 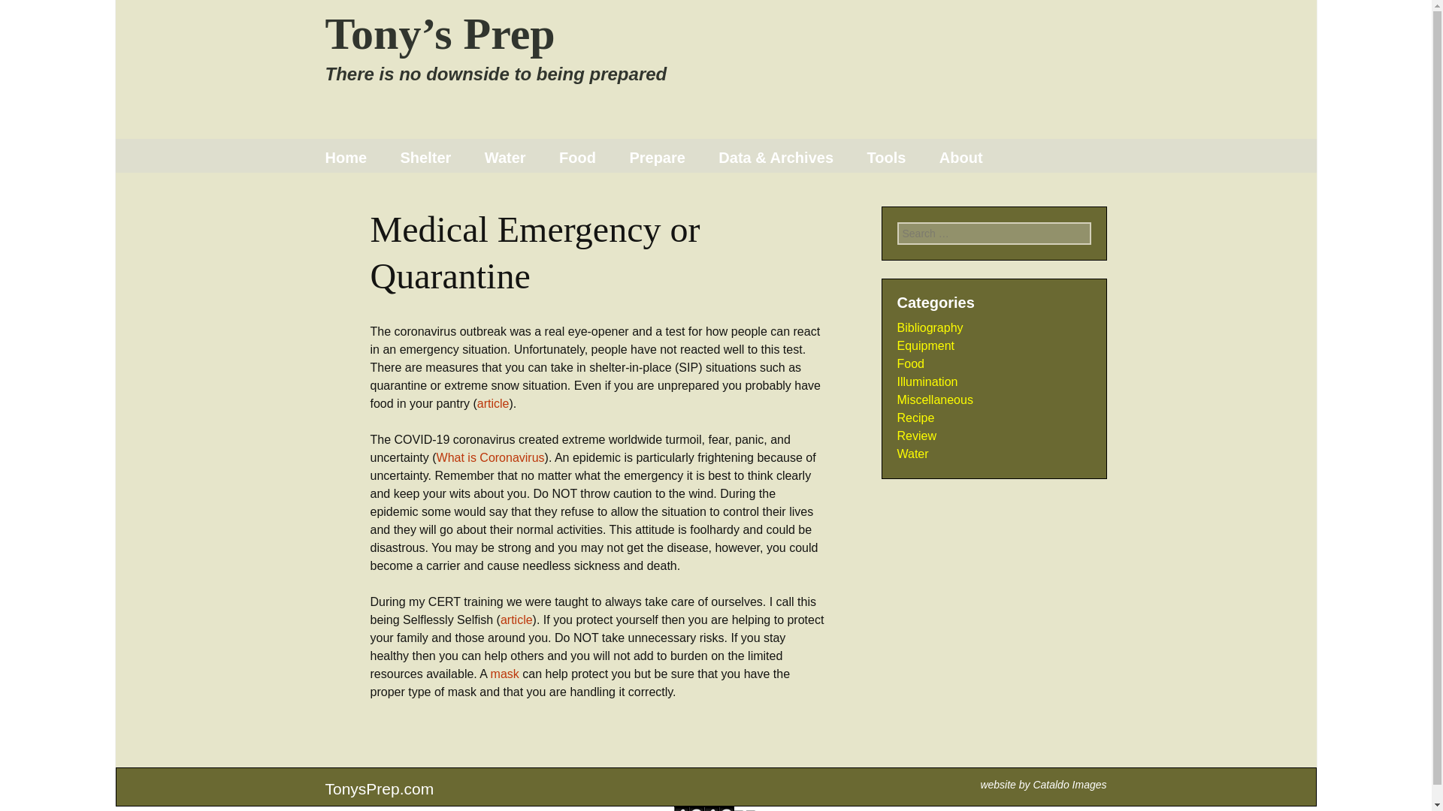 What do you see at coordinates (577, 158) in the screenshot?
I see `Food` at bounding box center [577, 158].